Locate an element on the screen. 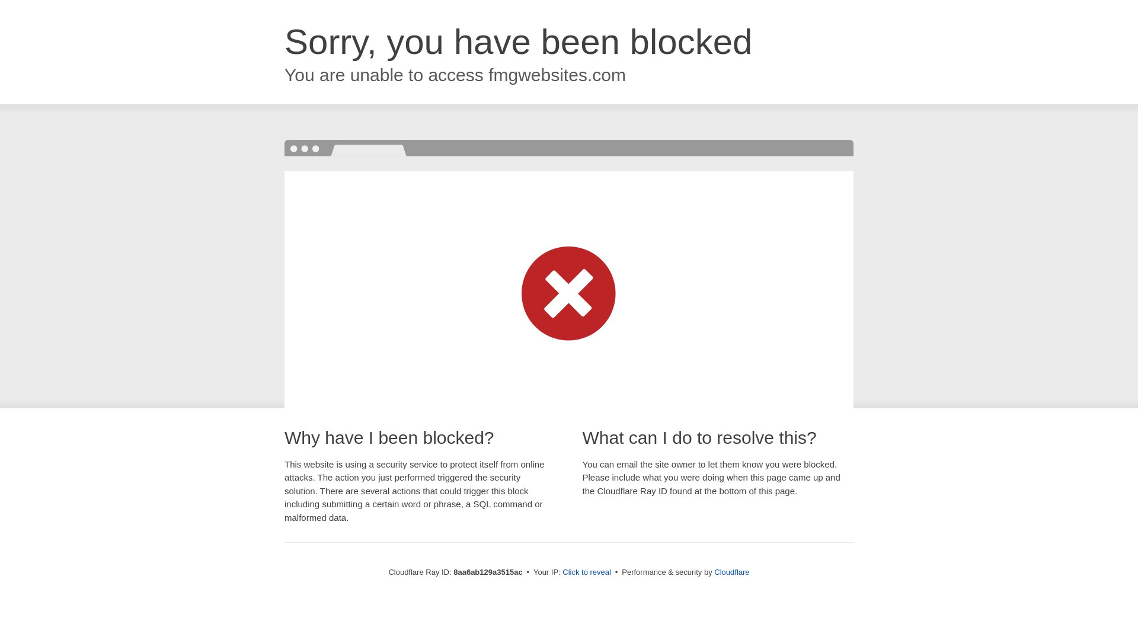 The image size is (1138, 640). Click to reveal is located at coordinates (587, 572).